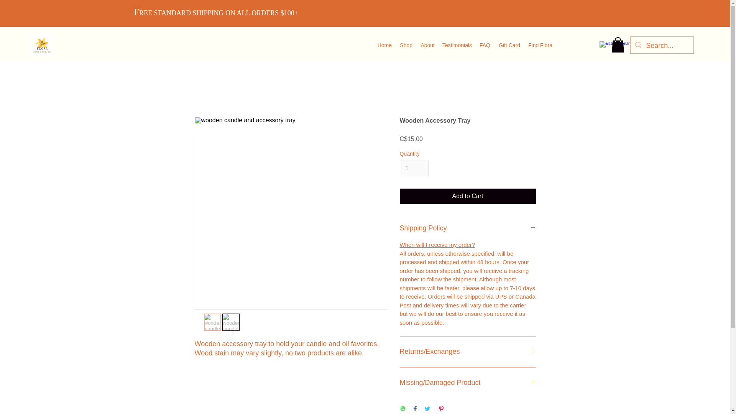 The image size is (736, 414). I want to click on FAQ, so click(485, 44).